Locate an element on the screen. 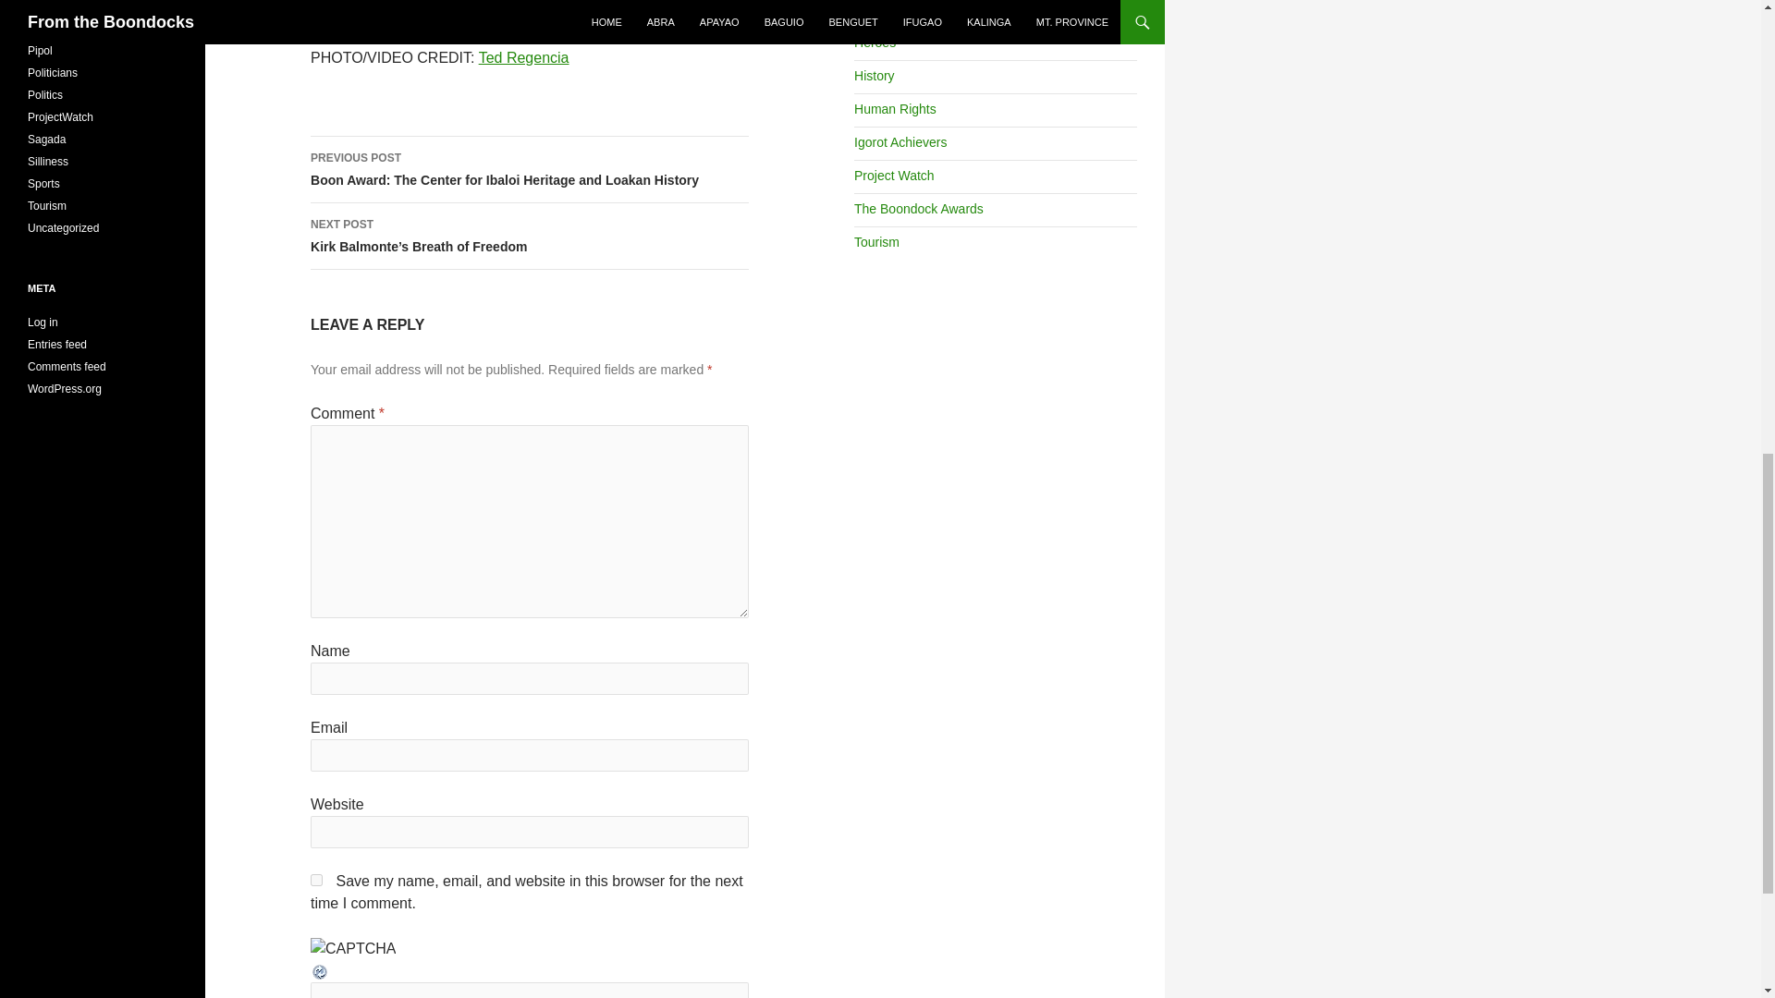 Image resolution: width=1775 pixels, height=998 pixels. Ted Regencia is located at coordinates (524, 57).